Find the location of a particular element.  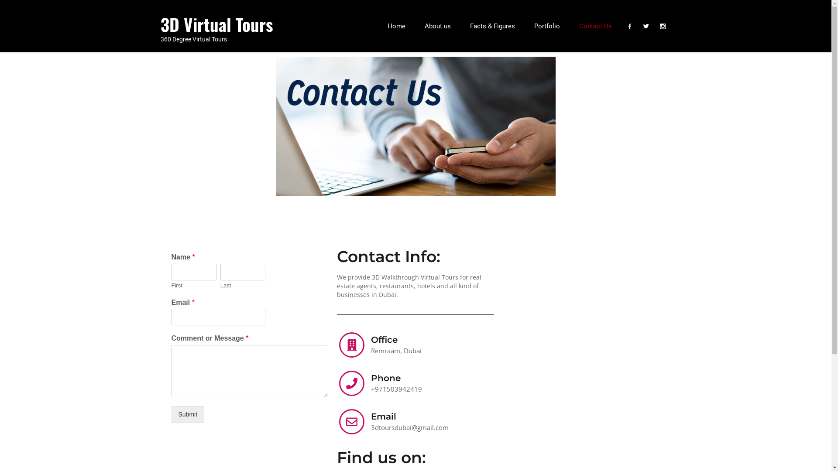

Submit is located at coordinates (188, 414).